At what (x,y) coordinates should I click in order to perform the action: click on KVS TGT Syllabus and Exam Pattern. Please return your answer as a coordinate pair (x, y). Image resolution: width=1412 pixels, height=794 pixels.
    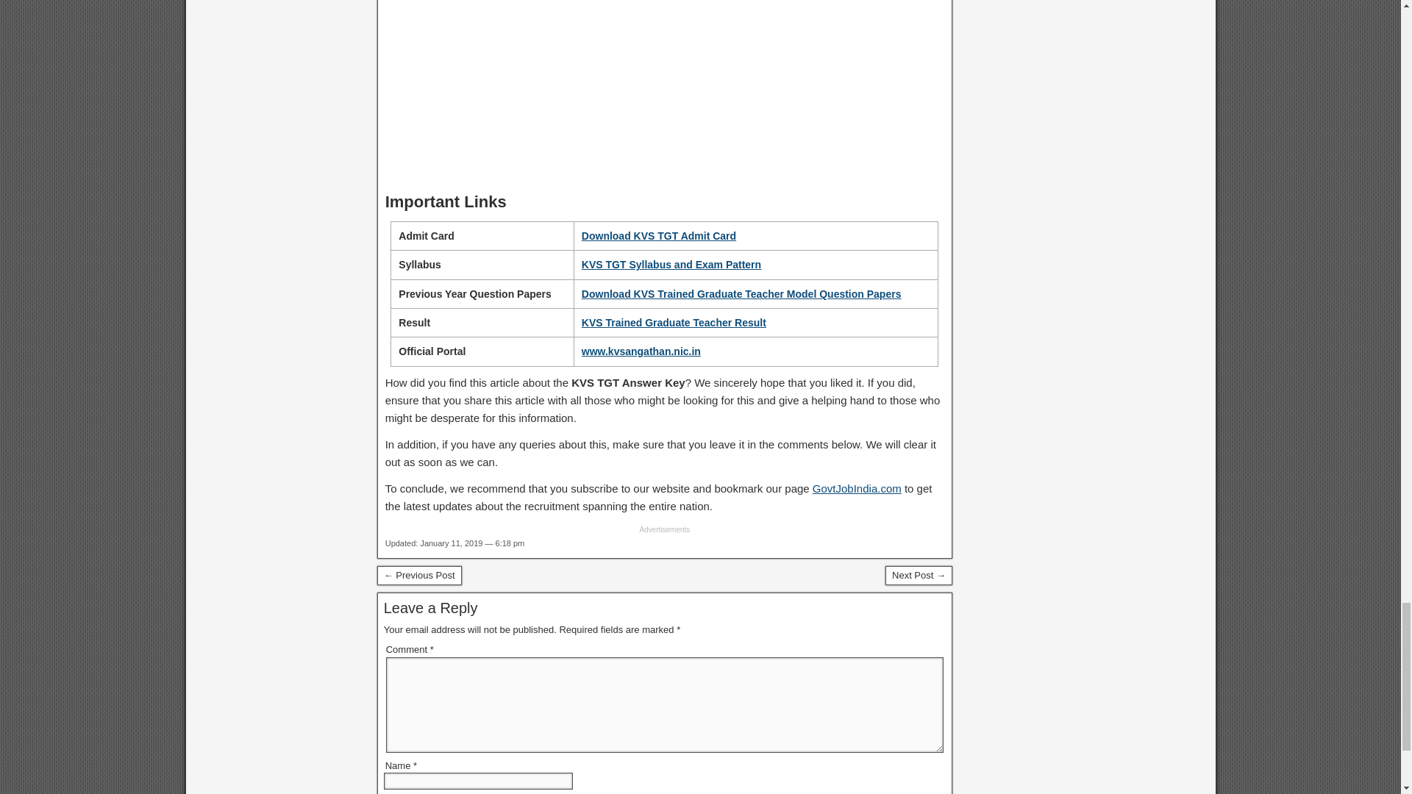
    Looking at the image, I should click on (671, 265).